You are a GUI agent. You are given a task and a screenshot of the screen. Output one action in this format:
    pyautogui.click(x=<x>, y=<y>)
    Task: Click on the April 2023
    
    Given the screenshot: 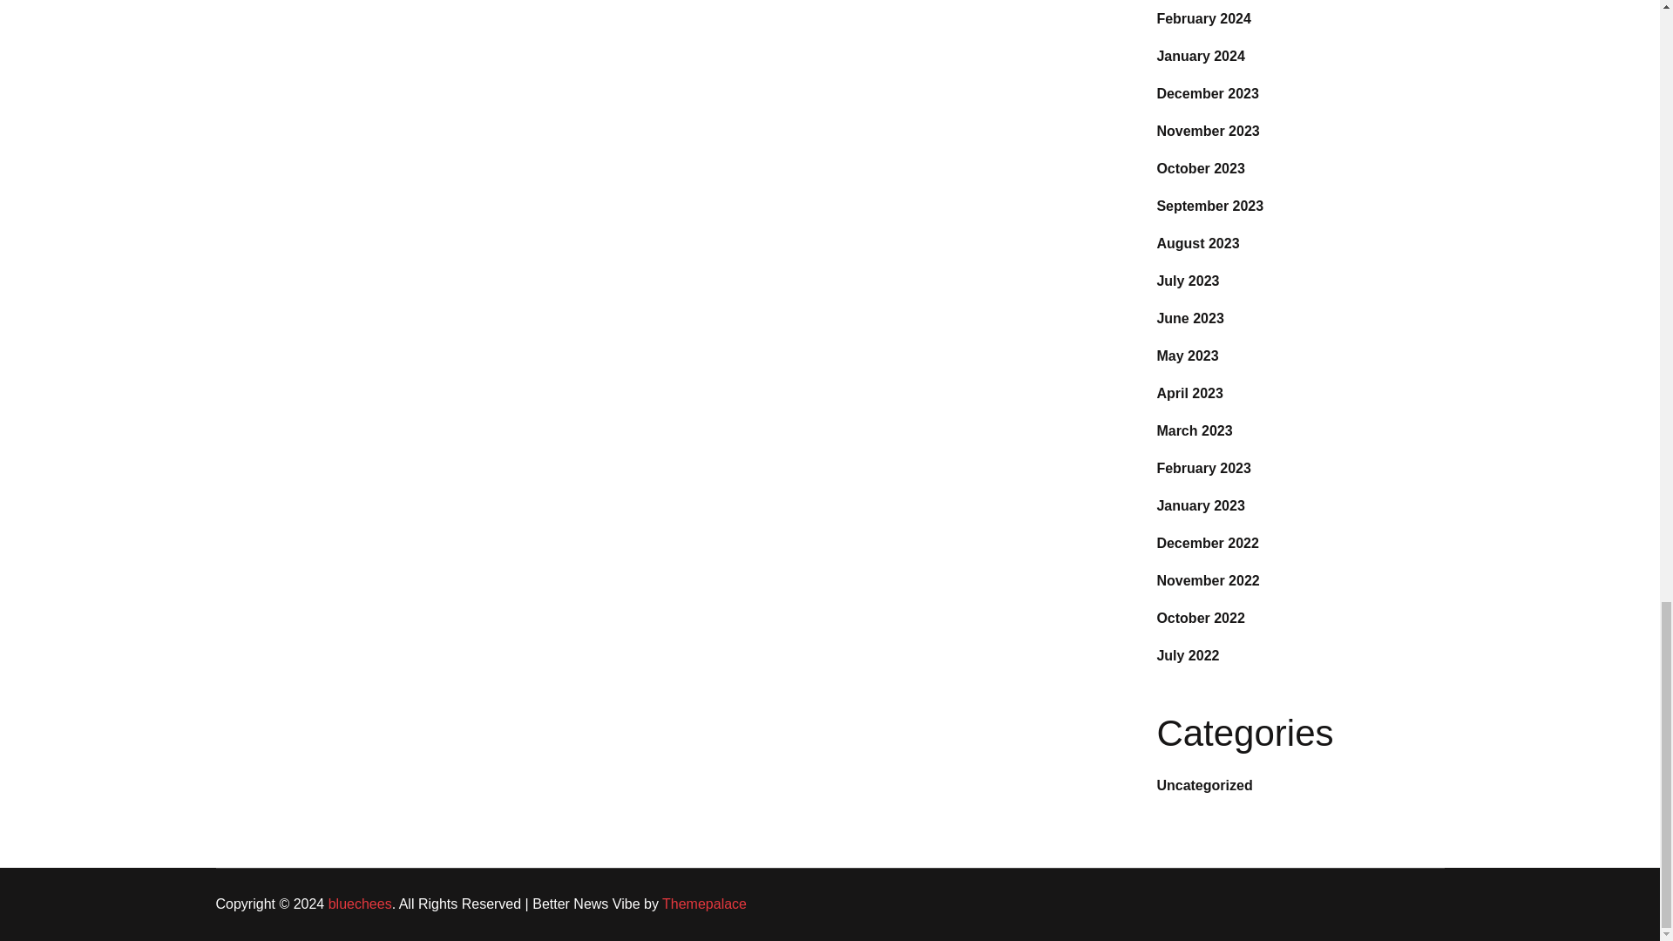 What is the action you would take?
    pyautogui.click(x=1189, y=393)
    